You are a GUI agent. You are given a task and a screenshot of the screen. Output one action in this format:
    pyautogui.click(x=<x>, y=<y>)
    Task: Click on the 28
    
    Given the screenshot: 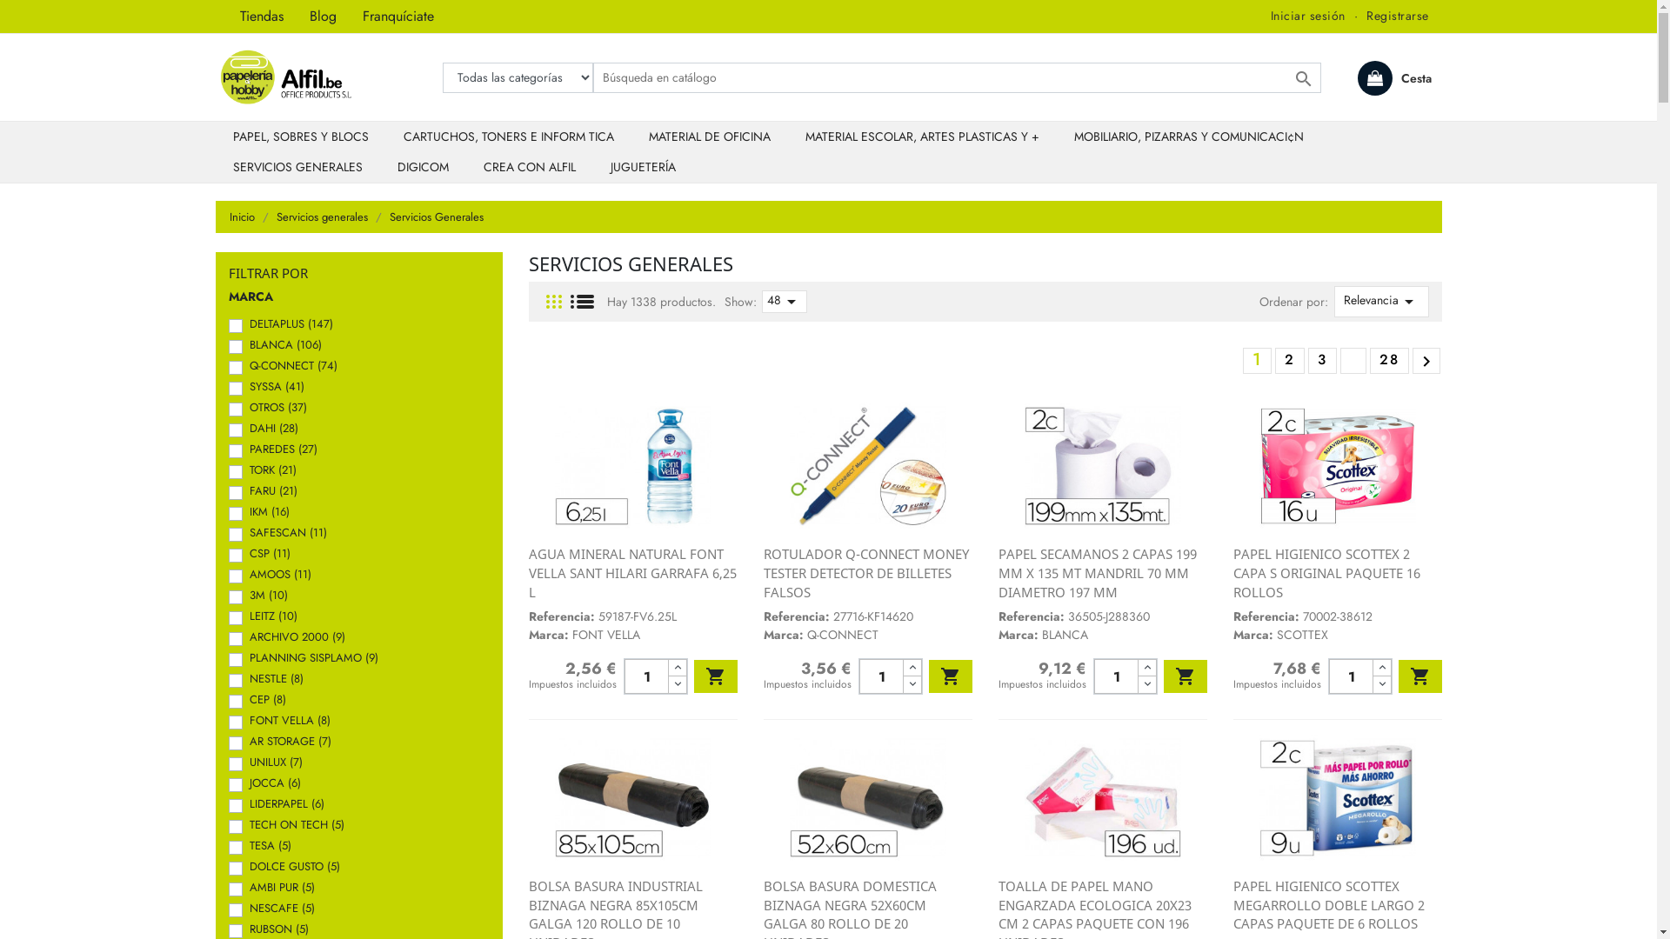 What is the action you would take?
    pyautogui.click(x=1390, y=360)
    